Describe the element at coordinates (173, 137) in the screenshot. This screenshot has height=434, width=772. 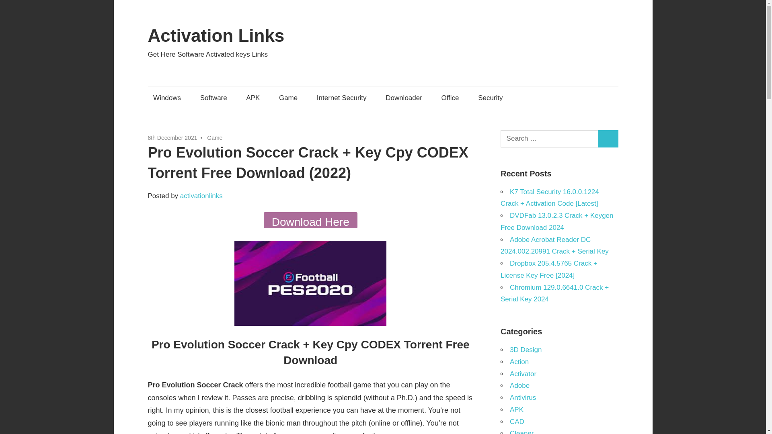
I see `5:06 am` at that location.